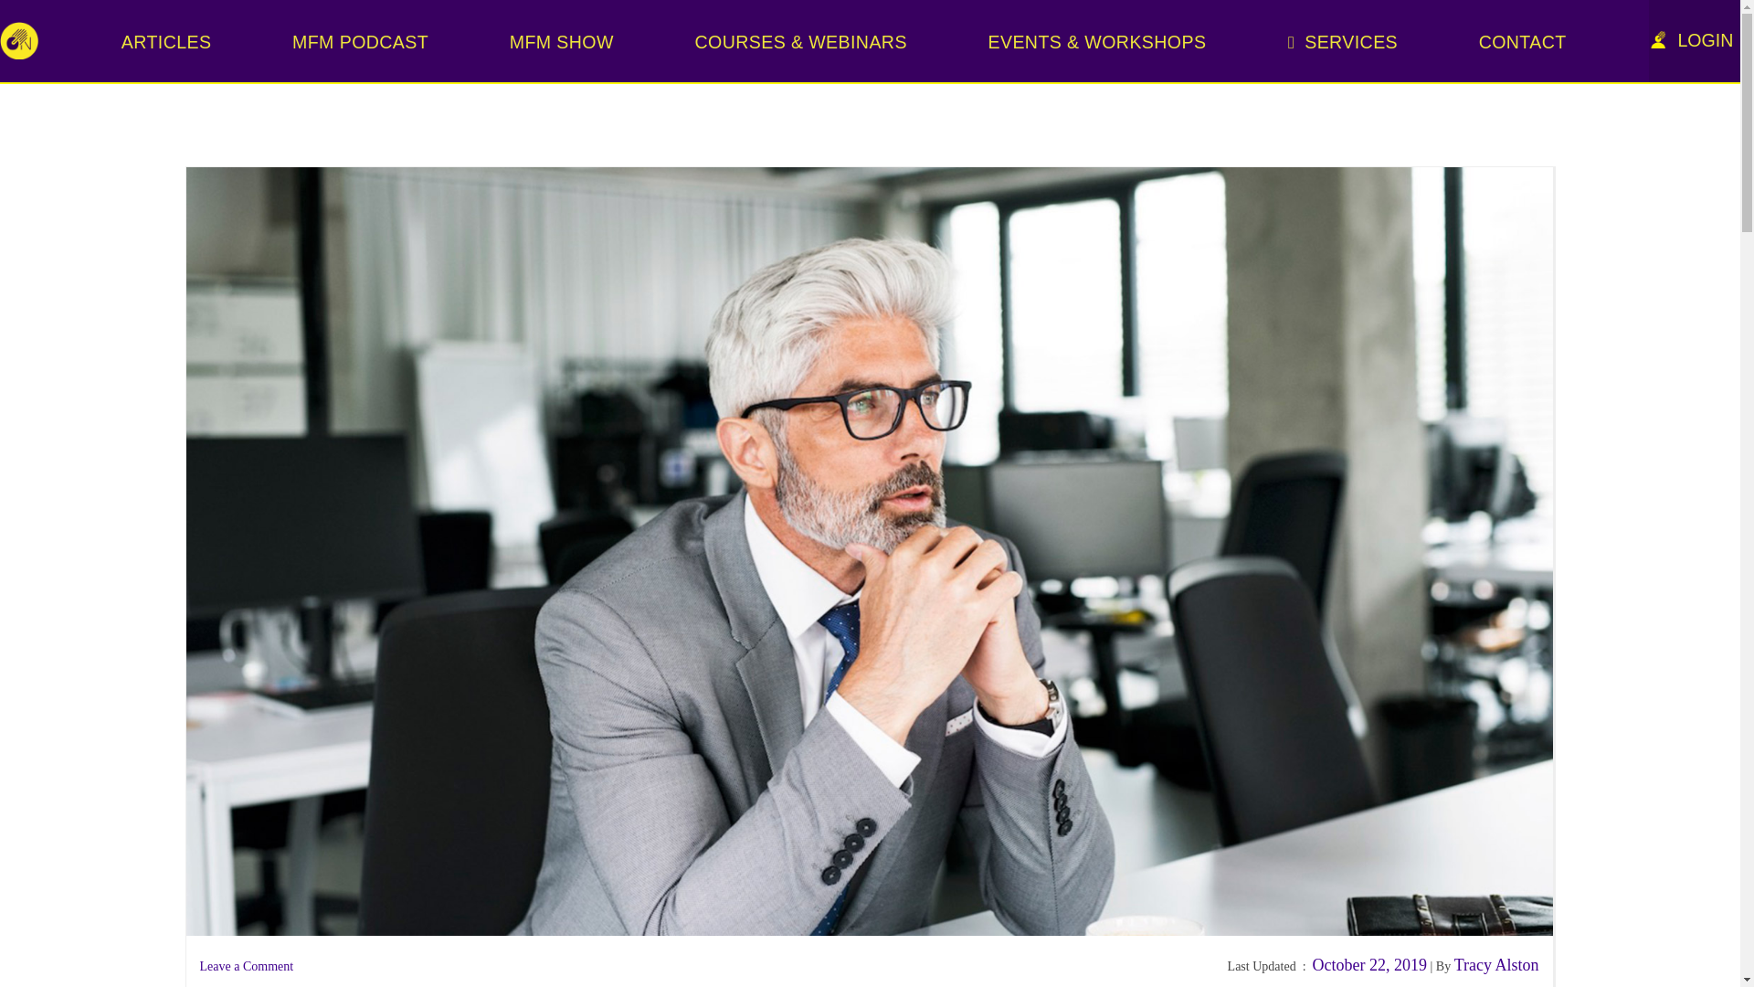 The image size is (1754, 987). Describe the element at coordinates (1694, 40) in the screenshot. I see `LOGIN` at that location.